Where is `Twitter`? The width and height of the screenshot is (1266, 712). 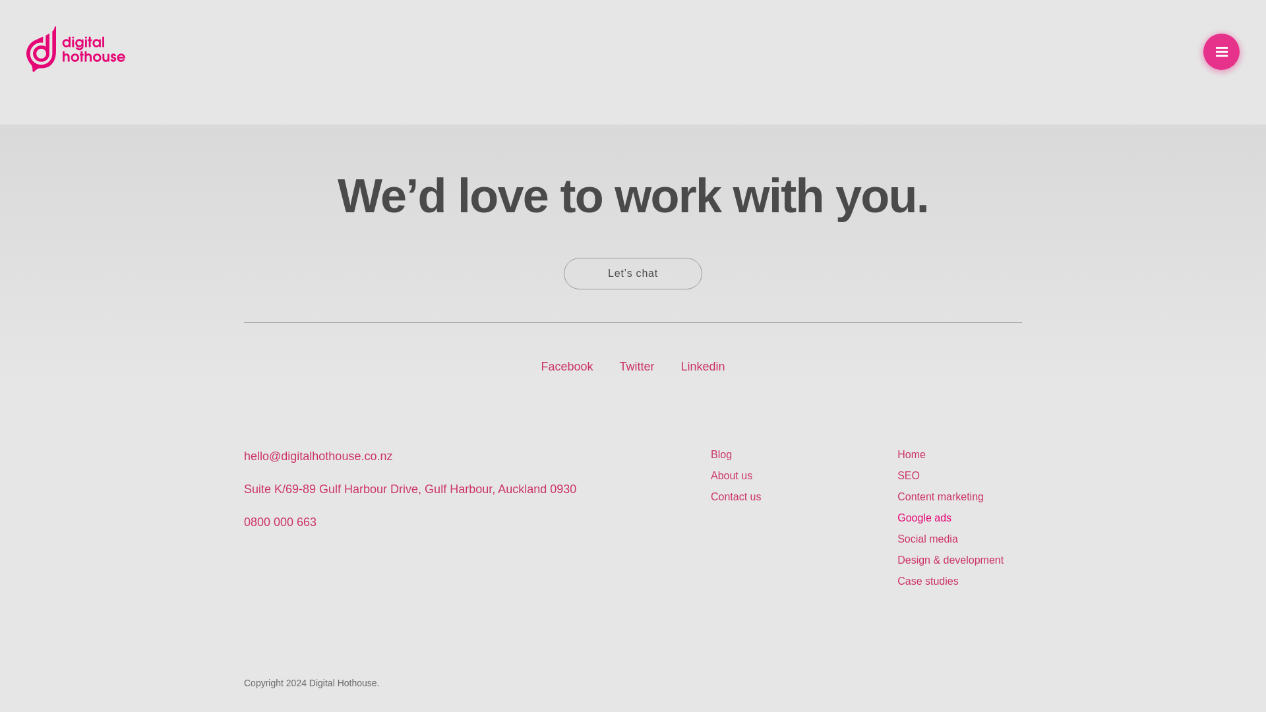
Twitter is located at coordinates (636, 367).